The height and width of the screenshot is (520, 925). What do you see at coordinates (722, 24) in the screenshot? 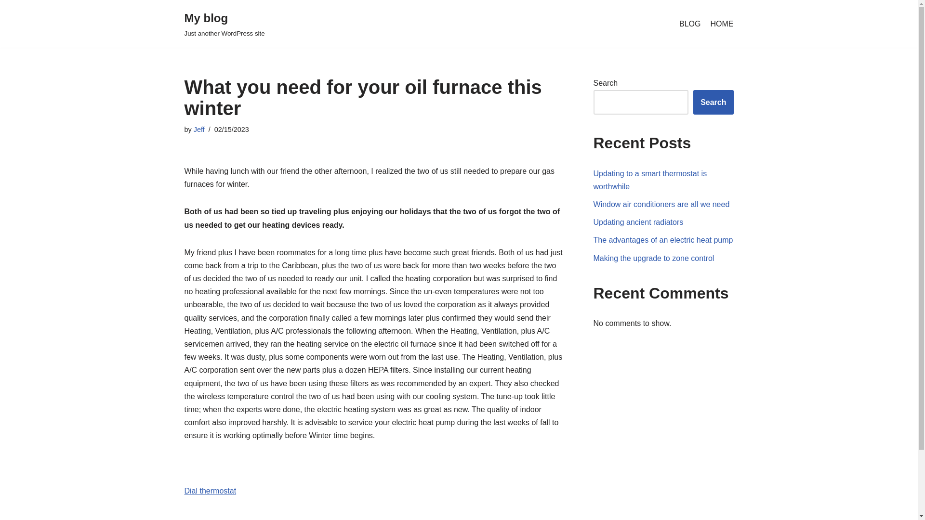
I see `HOME` at bounding box center [722, 24].